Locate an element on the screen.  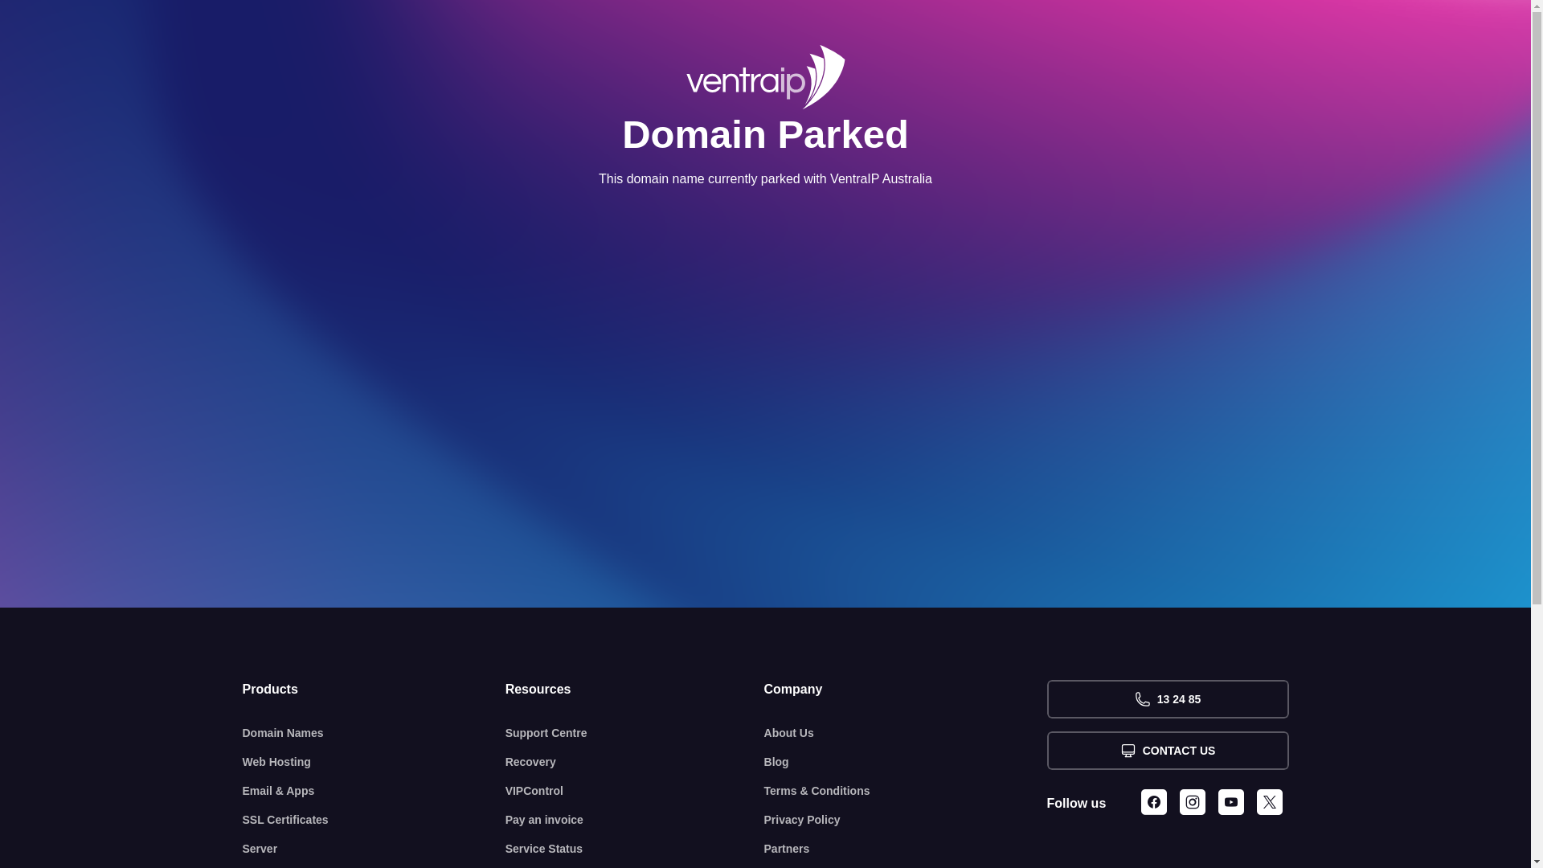
Support Centre is located at coordinates (635, 733).